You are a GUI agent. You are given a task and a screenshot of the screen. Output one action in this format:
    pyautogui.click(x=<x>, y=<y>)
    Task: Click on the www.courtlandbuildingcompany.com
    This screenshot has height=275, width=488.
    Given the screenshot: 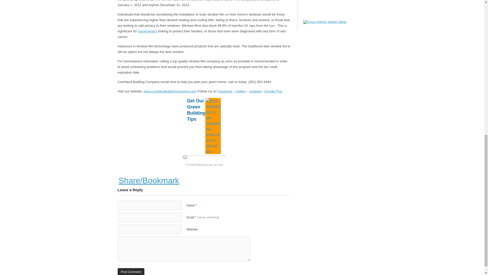 What is the action you would take?
    pyautogui.click(x=170, y=91)
    